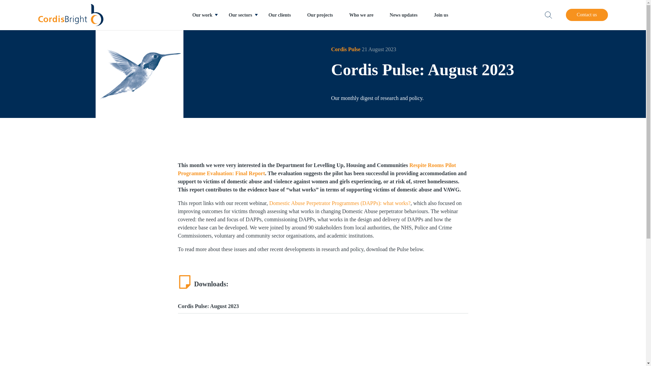  I want to click on Cordis Pulse, so click(346, 49).